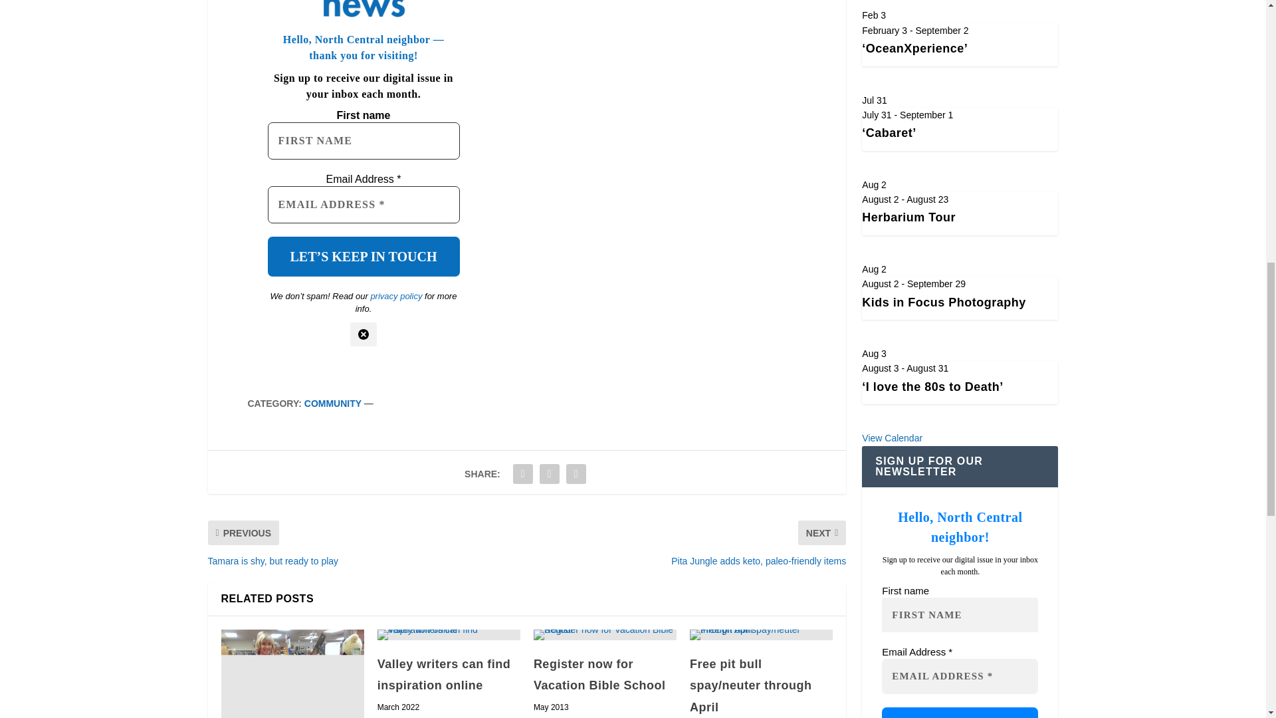 The height and width of the screenshot is (718, 1276). Describe the element at coordinates (960, 713) in the screenshot. I see `Sign me up!` at that location.